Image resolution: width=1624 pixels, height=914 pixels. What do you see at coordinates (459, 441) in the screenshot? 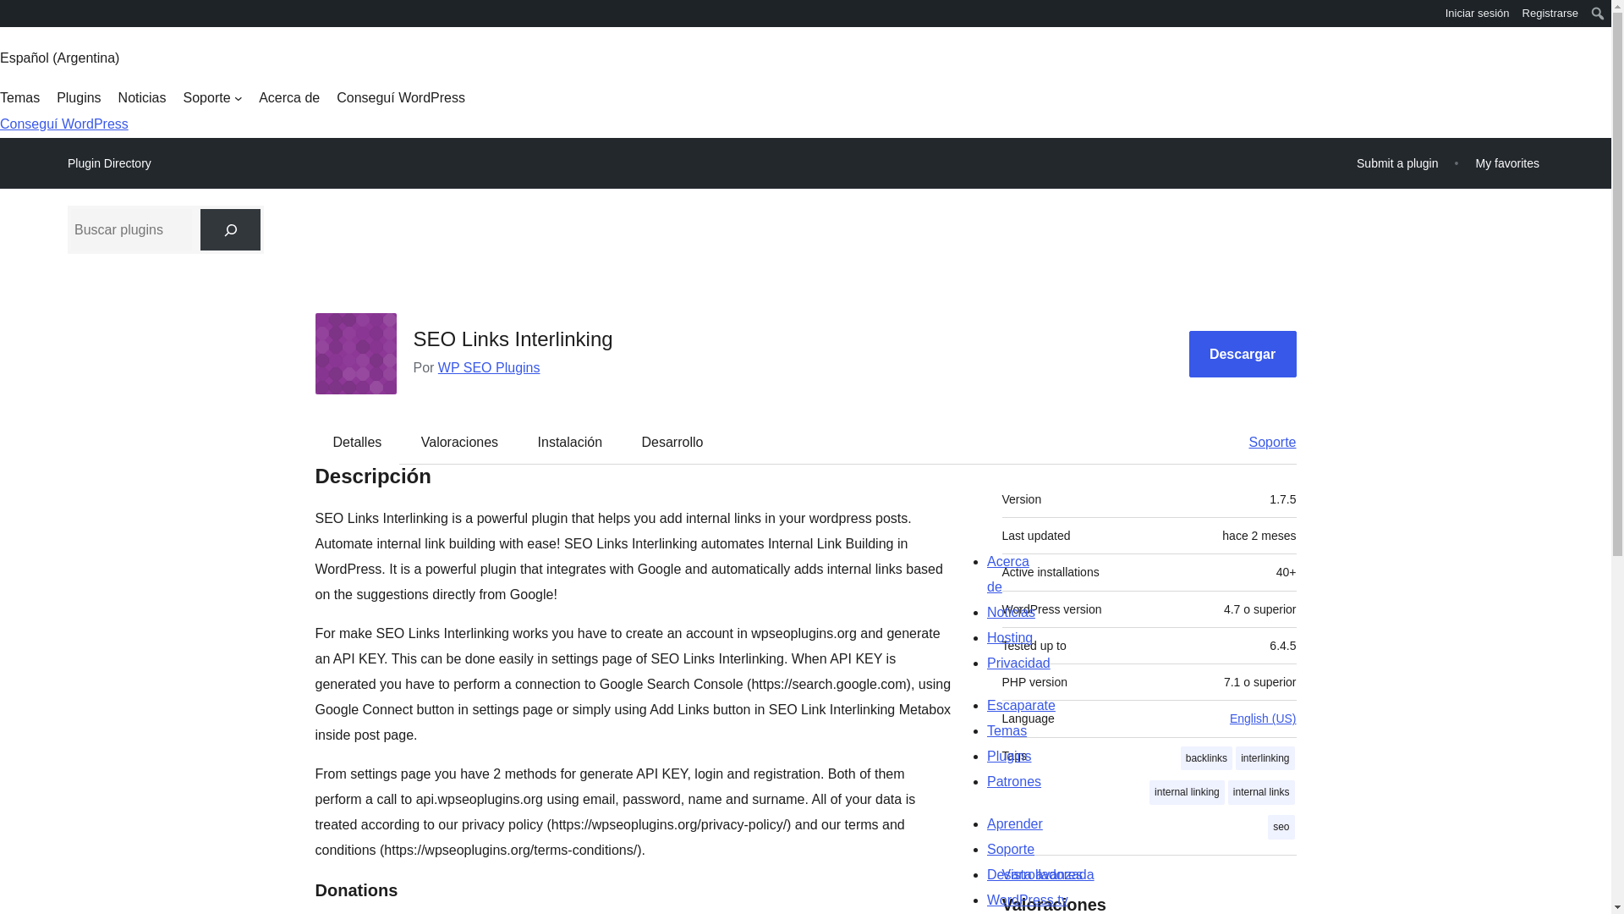
I see `Valoraciones` at bounding box center [459, 441].